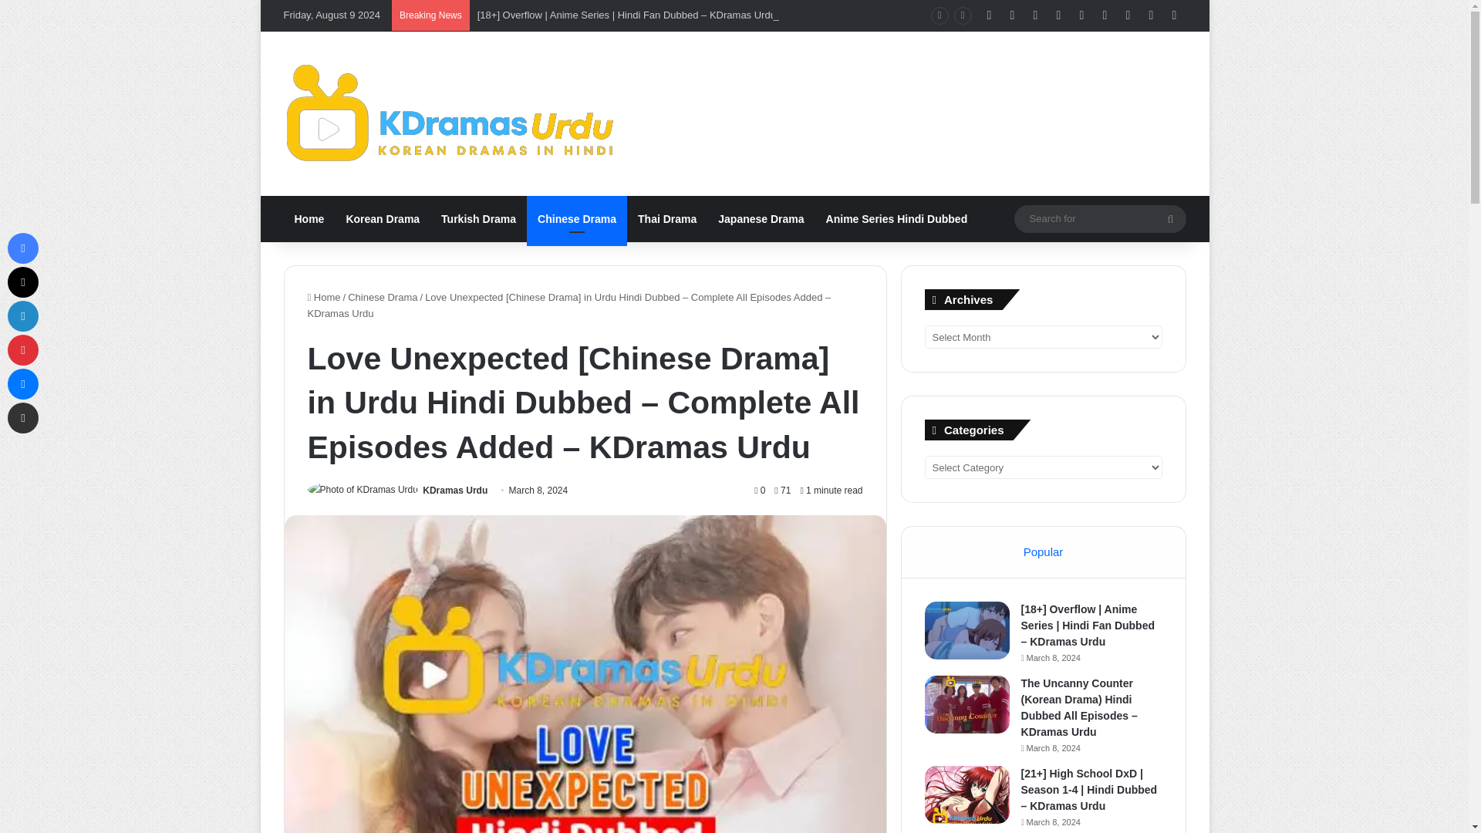 The width and height of the screenshot is (1481, 833). I want to click on Korean Drama, so click(383, 219).